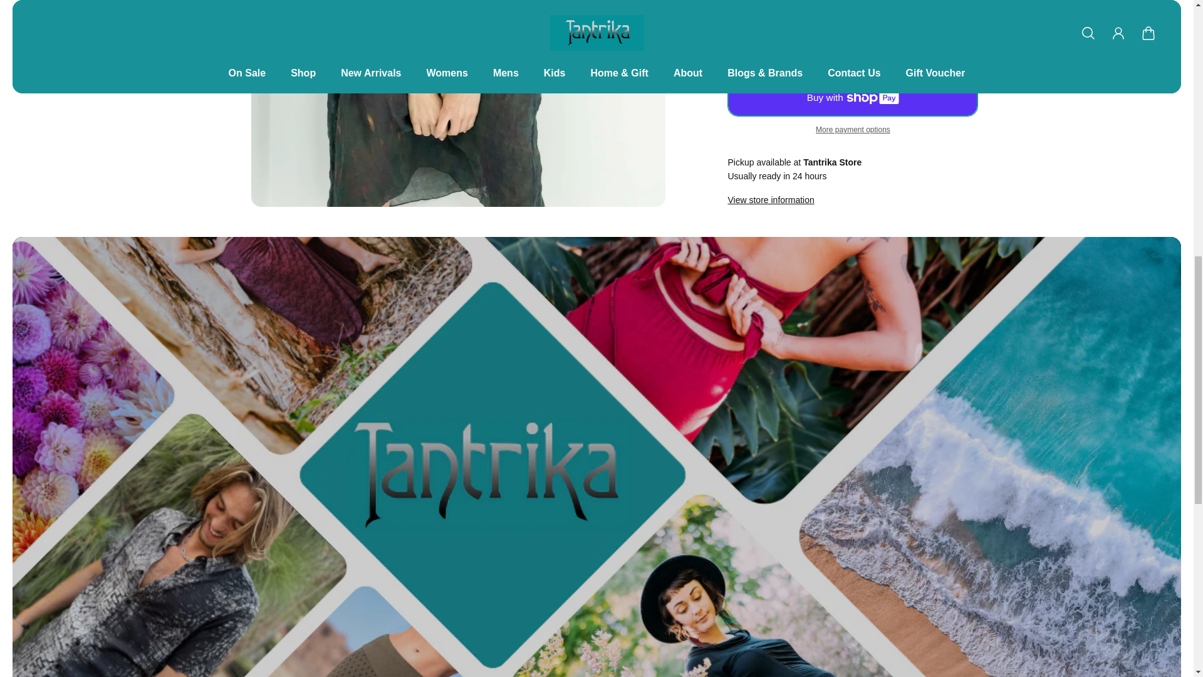 Image resolution: width=1203 pixels, height=677 pixels. What do you see at coordinates (852, 50) in the screenshot?
I see `Add to cart` at bounding box center [852, 50].